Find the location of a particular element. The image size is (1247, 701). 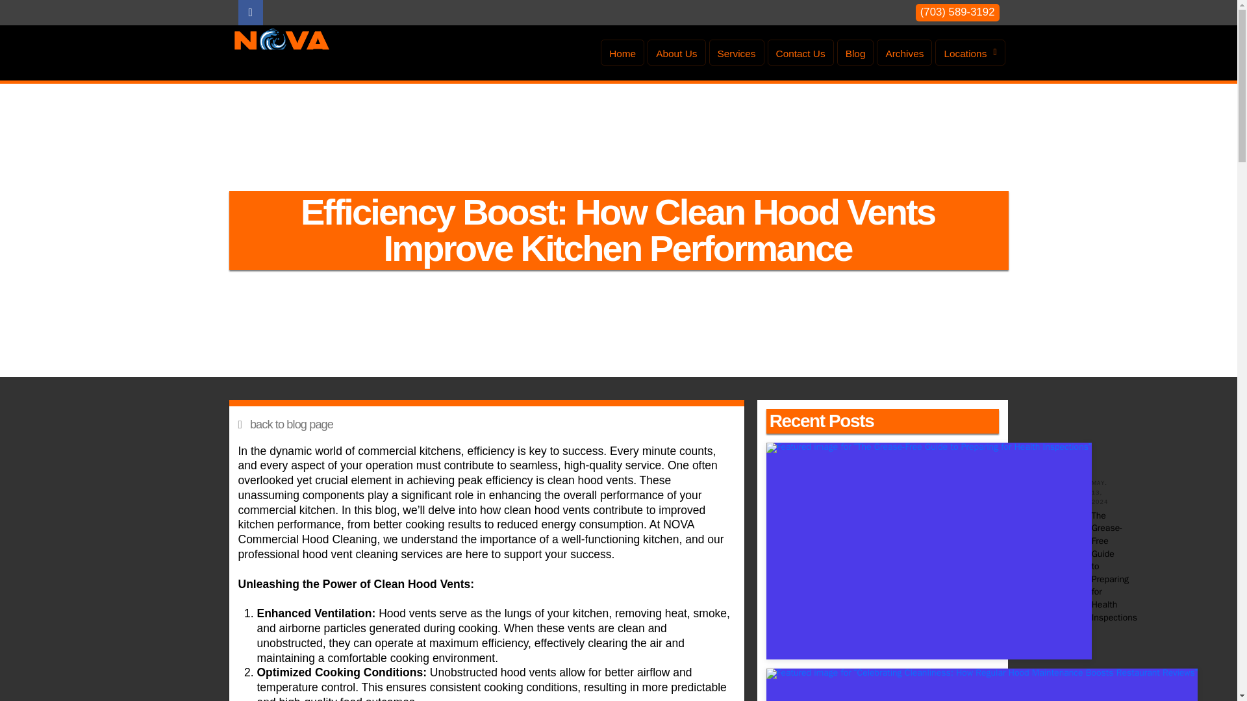

back to blog page is located at coordinates (486, 424).